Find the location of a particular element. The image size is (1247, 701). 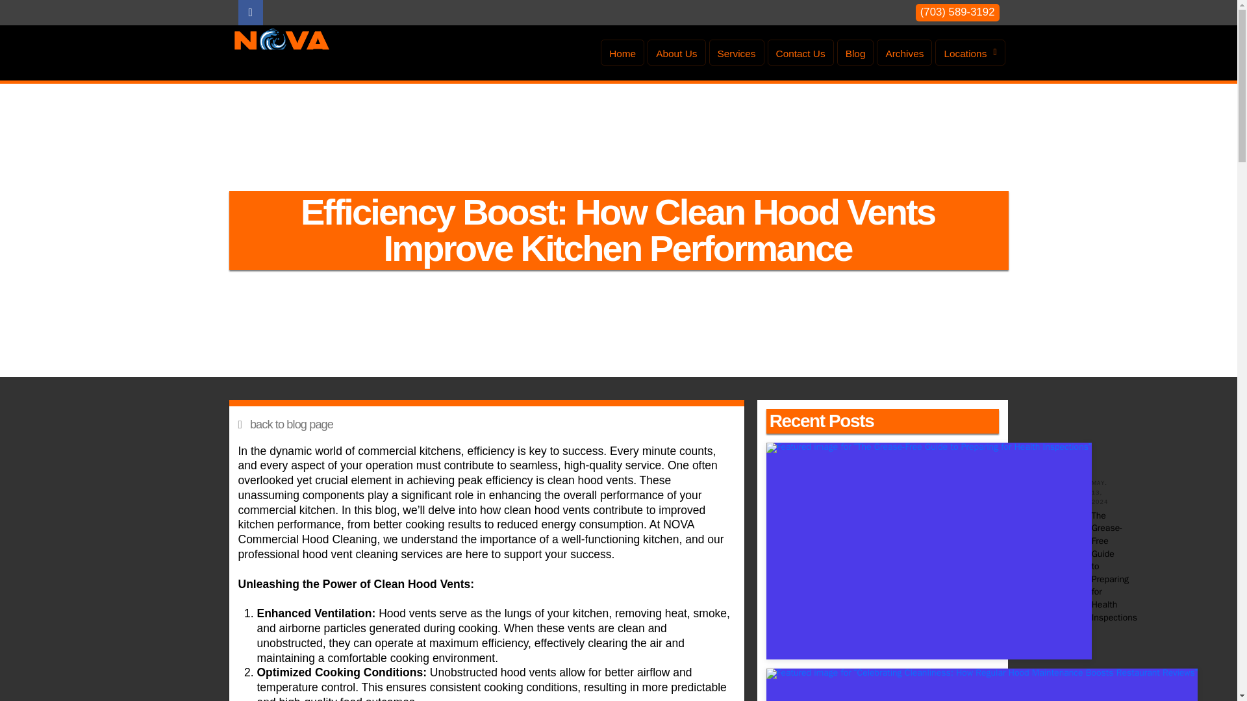

back to blog page is located at coordinates (486, 424).